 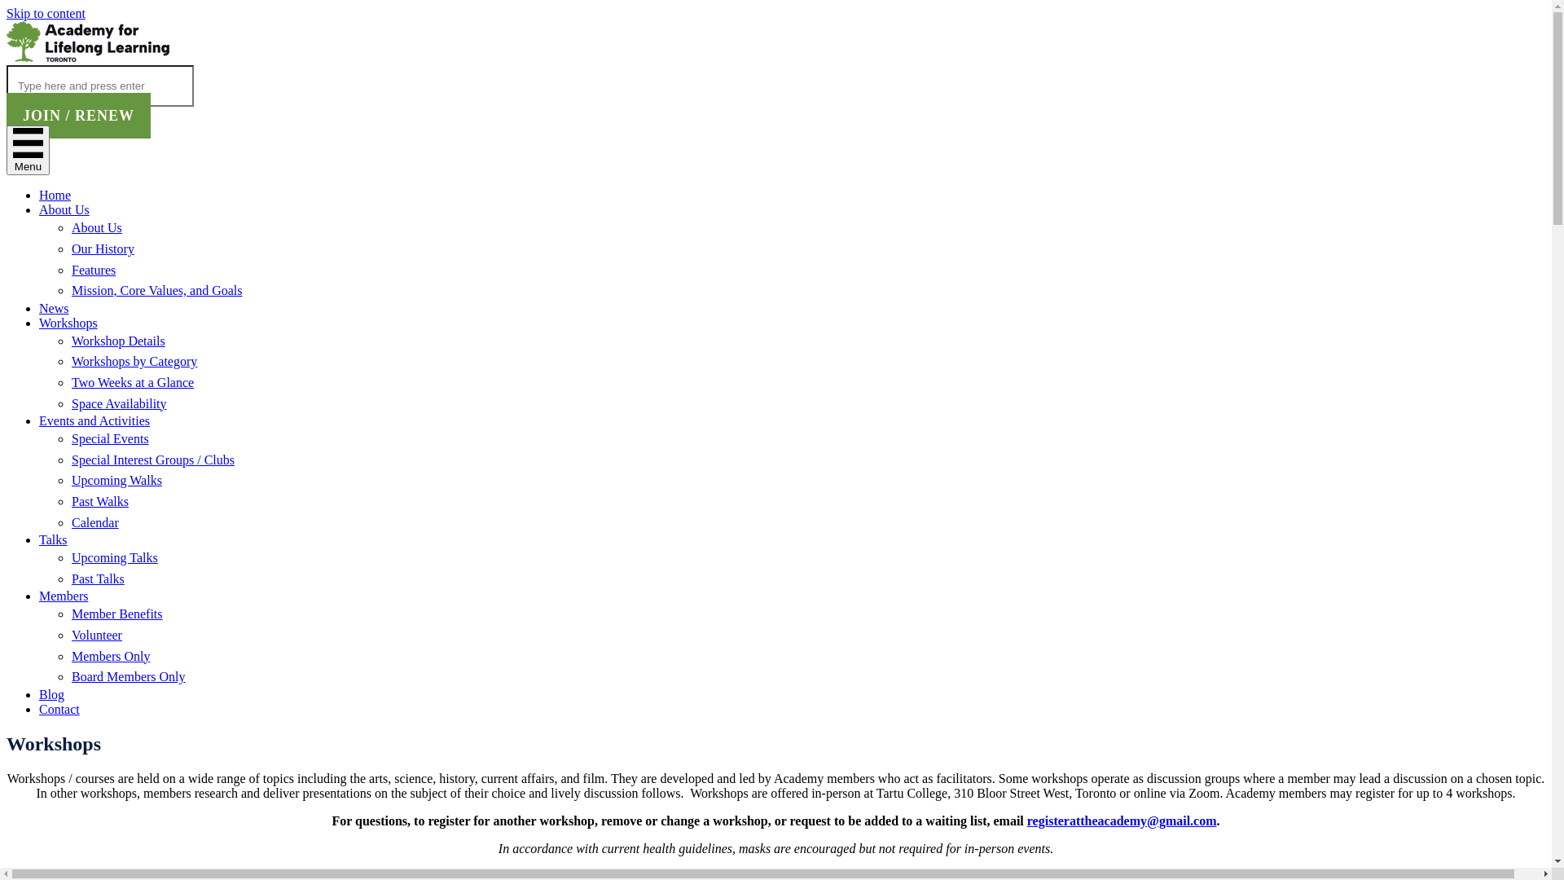 What do you see at coordinates (28, 150) in the screenshot?
I see `Menu` at bounding box center [28, 150].